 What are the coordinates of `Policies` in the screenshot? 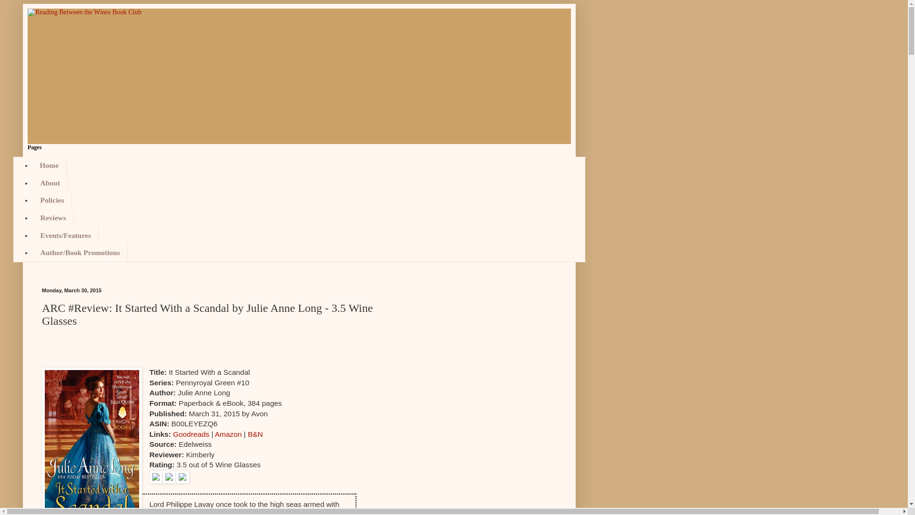 It's located at (52, 200).